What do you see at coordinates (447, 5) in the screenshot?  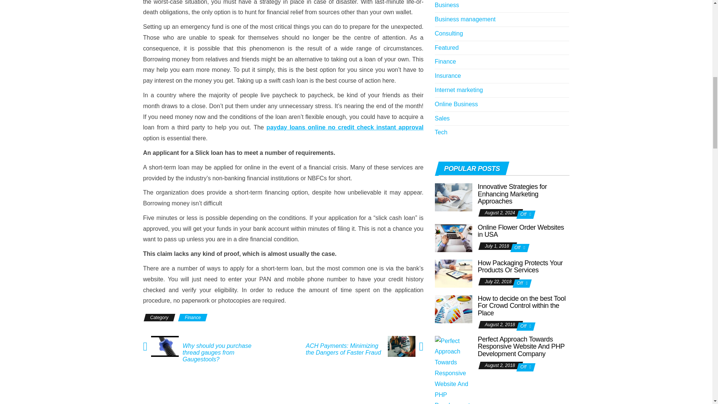 I see `Business` at bounding box center [447, 5].